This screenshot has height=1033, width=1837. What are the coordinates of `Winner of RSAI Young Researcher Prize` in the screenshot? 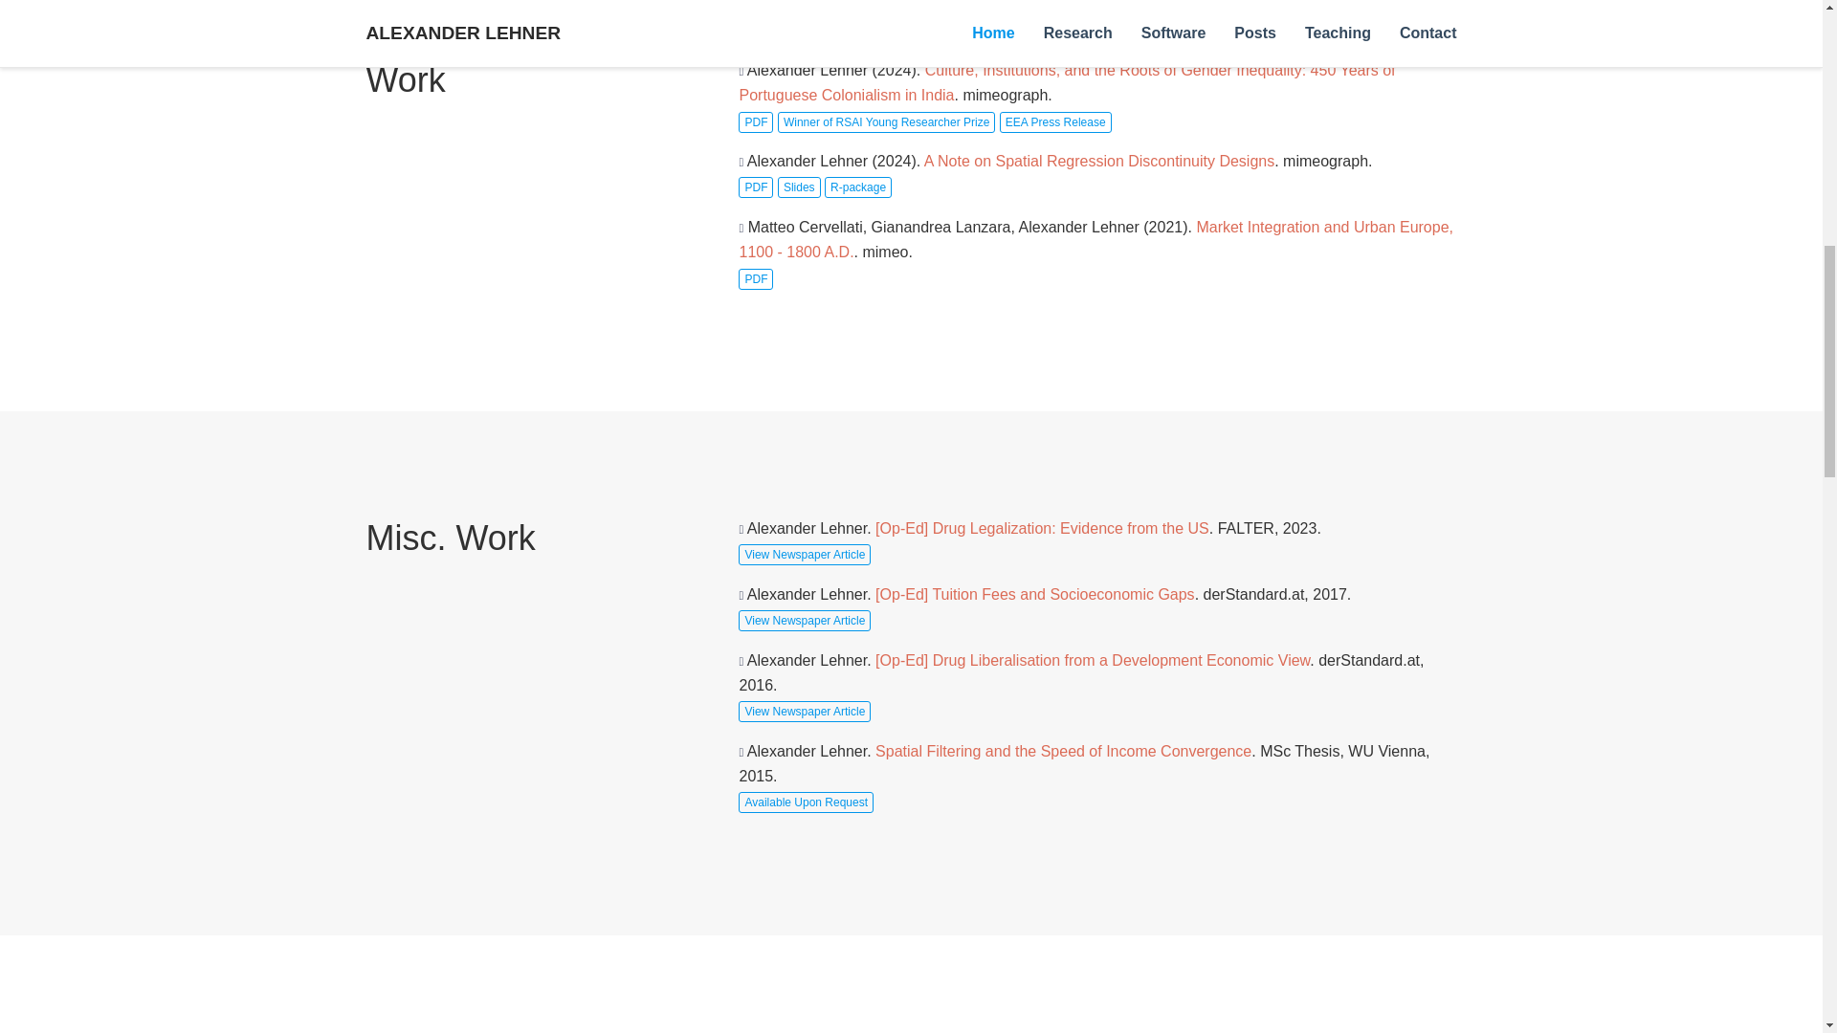 It's located at (886, 122).